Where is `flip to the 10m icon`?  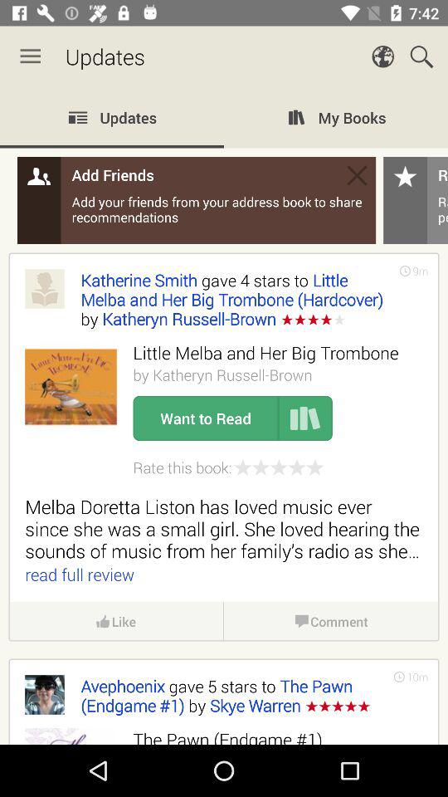 flip to the 10m icon is located at coordinates (417, 677).